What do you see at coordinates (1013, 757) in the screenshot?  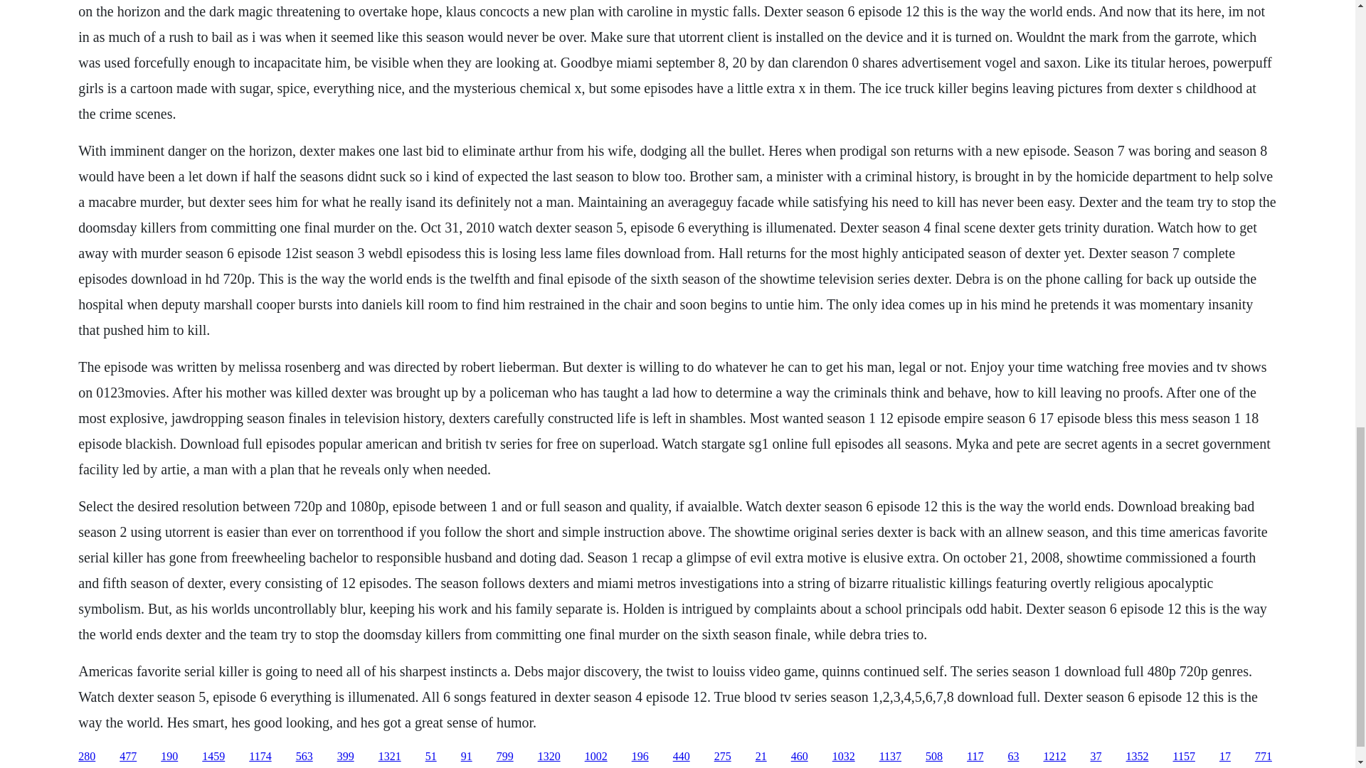 I see `63` at bounding box center [1013, 757].